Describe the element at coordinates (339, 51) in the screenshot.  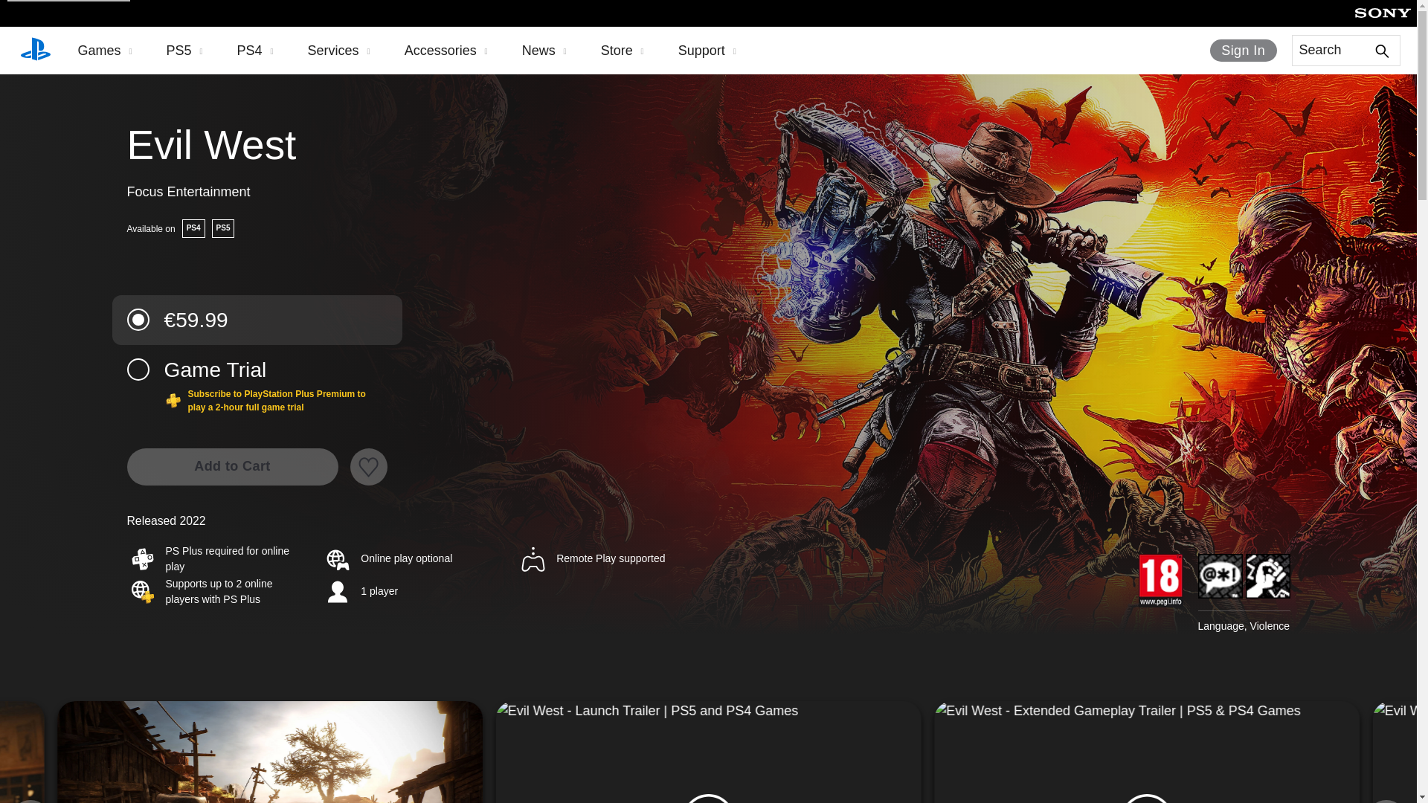
I see `Services` at that location.